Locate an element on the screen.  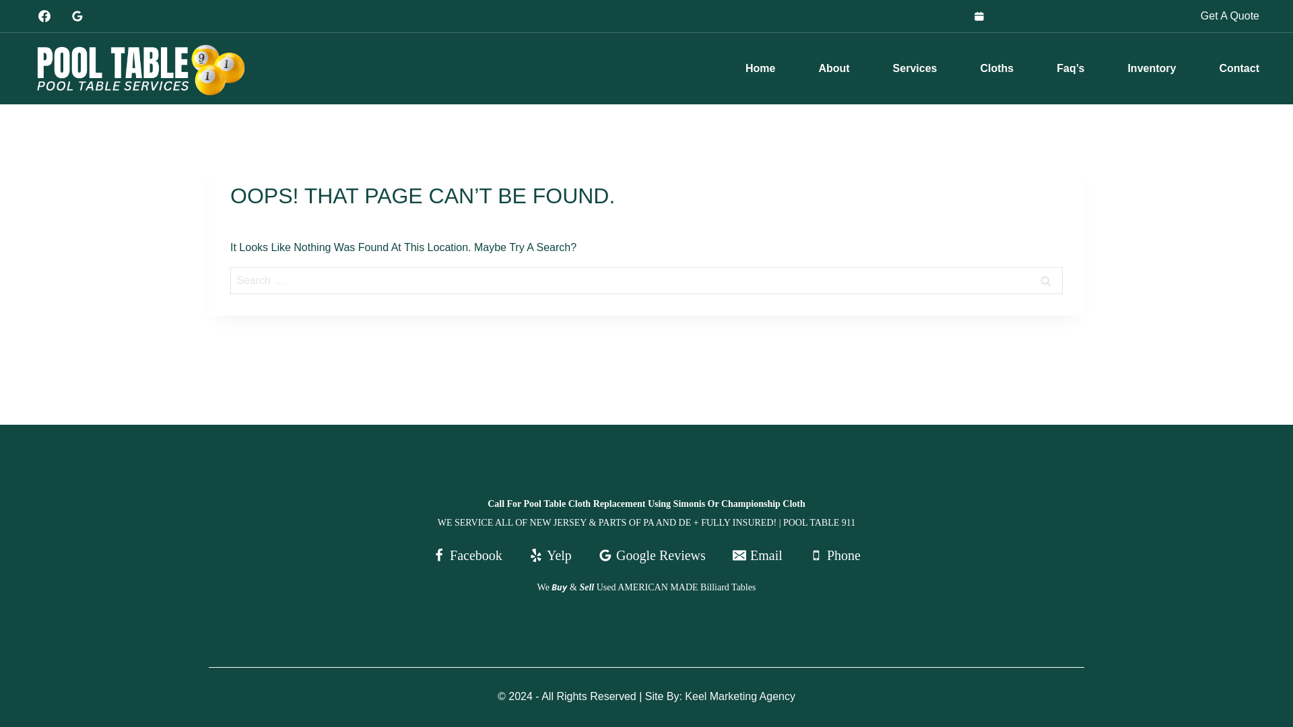
Facebook is located at coordinates (467, 555).